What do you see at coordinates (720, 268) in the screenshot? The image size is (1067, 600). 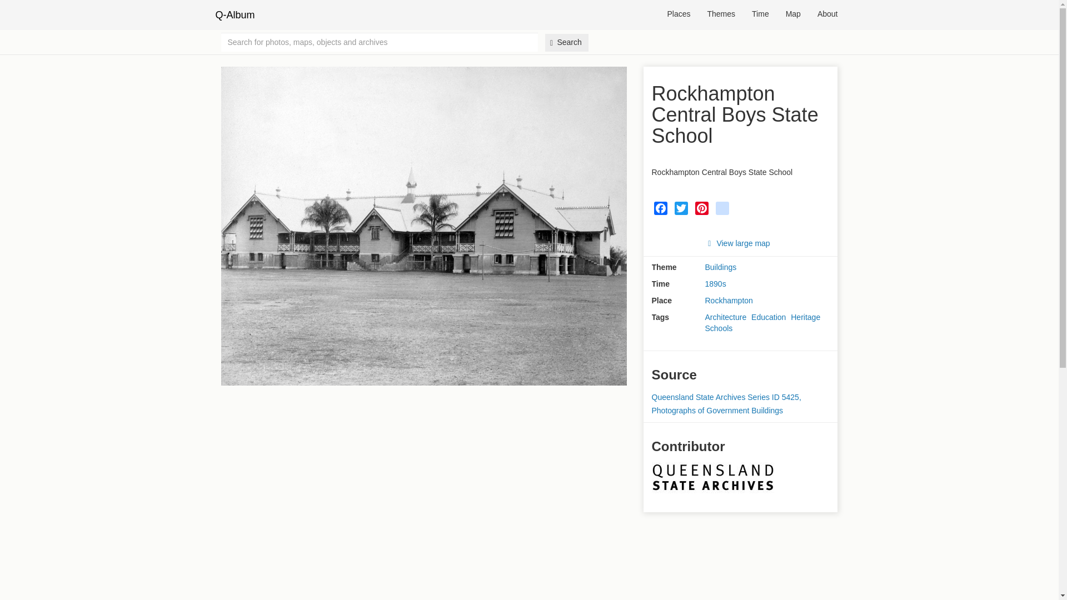 I see `Buildings` at bounding box center [720, 268].